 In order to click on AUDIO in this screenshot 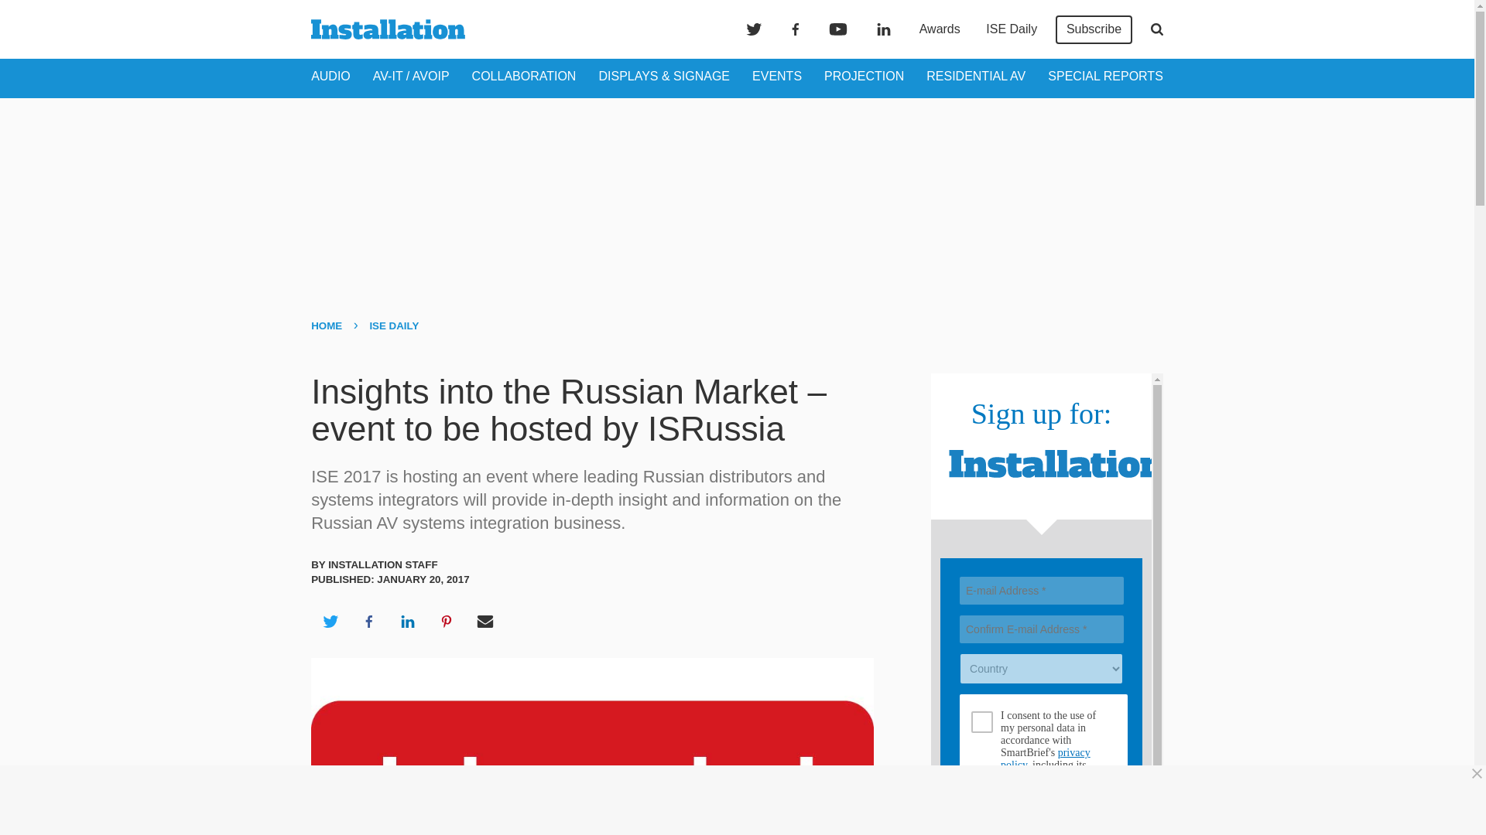, I will do `click(330, 76)`.